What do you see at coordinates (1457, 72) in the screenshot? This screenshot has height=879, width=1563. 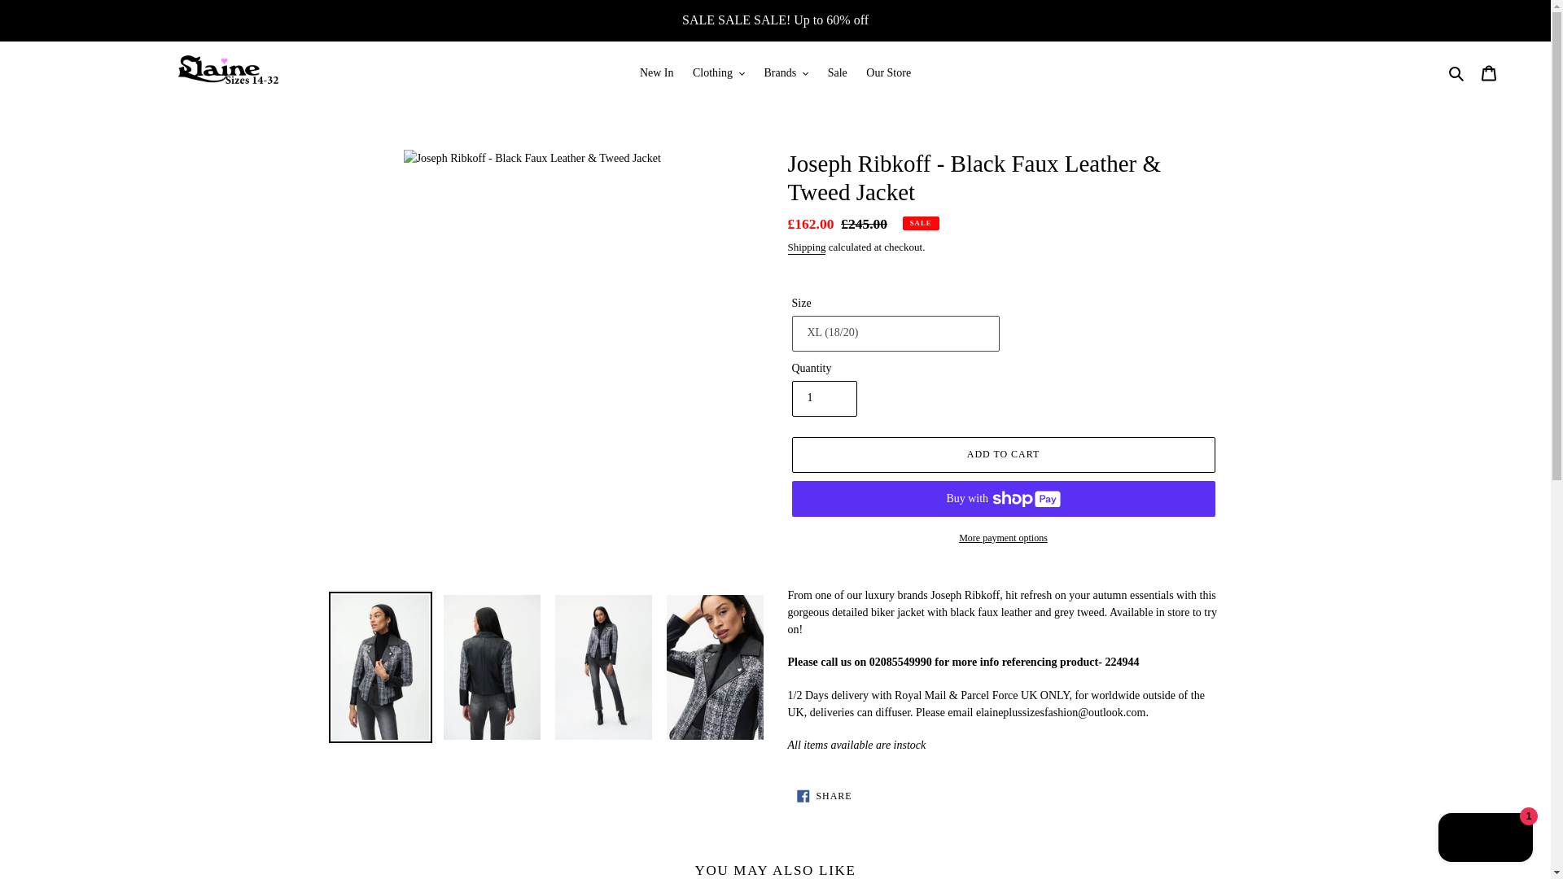 I see `Search` at bounding box center [1457, 72].